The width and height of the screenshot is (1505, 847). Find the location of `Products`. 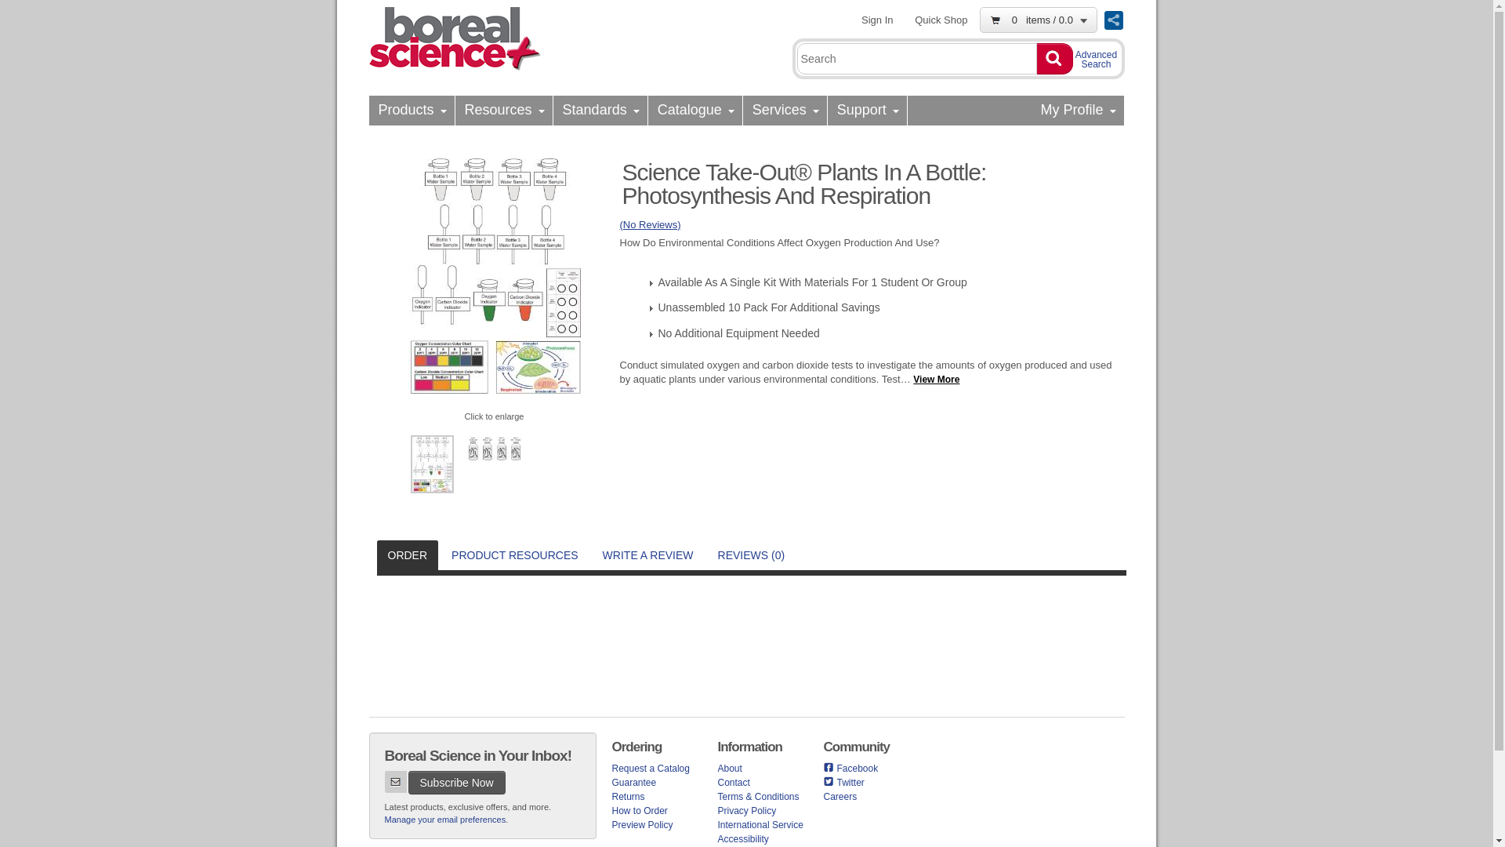

Products is located at coordinates (411, 110).